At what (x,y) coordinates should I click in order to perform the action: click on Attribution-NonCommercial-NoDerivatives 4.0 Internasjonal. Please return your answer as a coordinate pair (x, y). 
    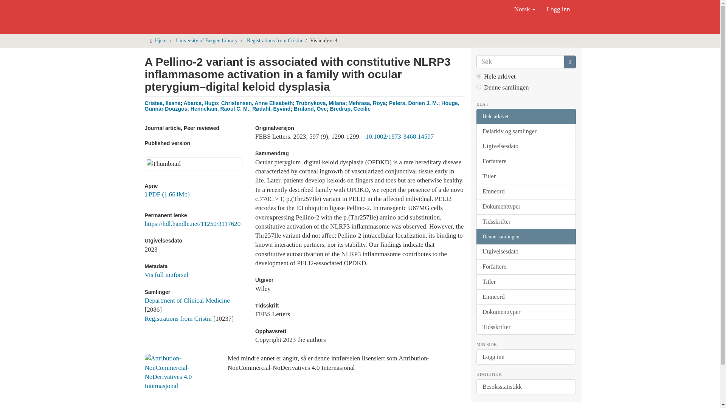
    Looking at the image, I should click on (180, 372).